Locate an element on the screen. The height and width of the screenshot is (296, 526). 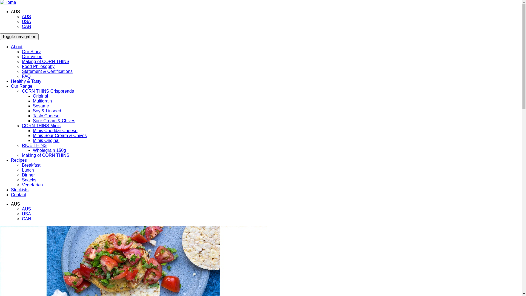
About is located at coordinates (17, 47).